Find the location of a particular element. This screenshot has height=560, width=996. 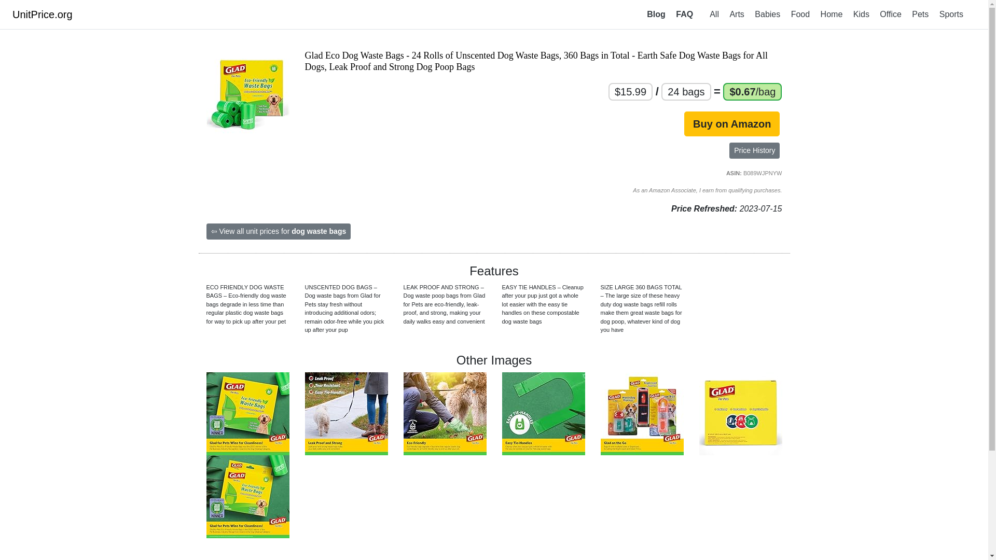

Blog is located at coordinates (656, 14).